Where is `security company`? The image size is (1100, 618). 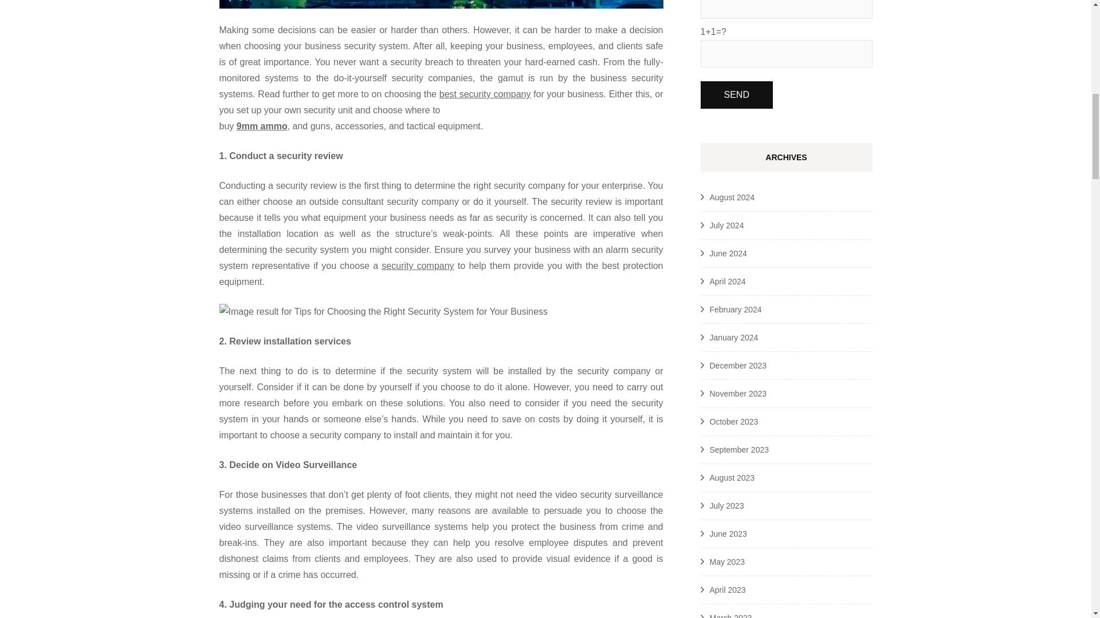 security company is located at coordinates (417, 266).